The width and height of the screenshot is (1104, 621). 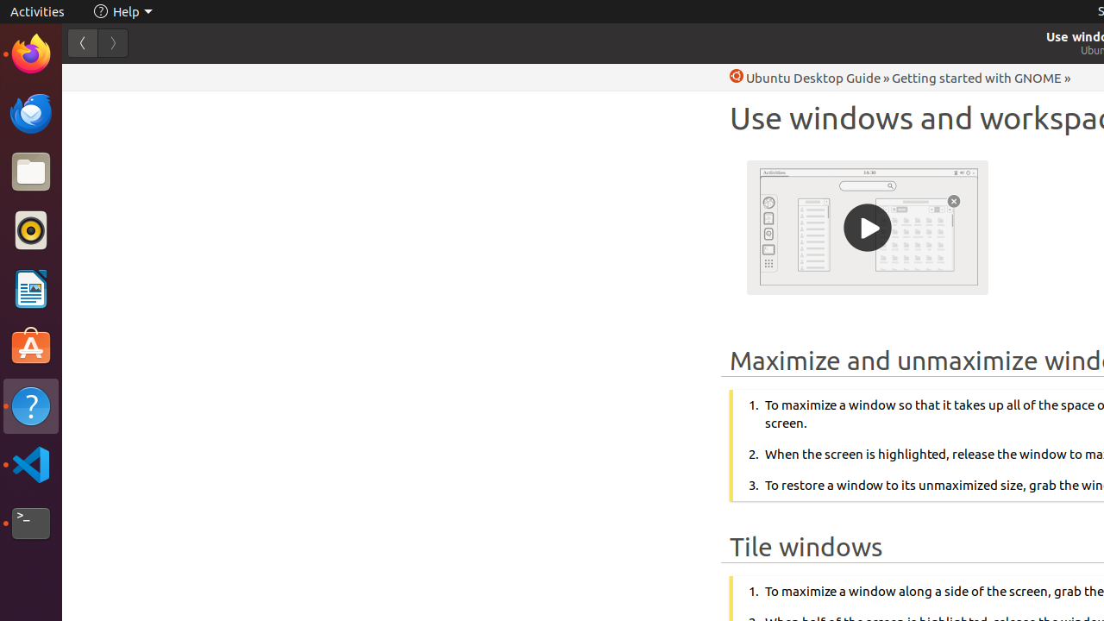 I want to click on Trash, so click(x=116, y=165).